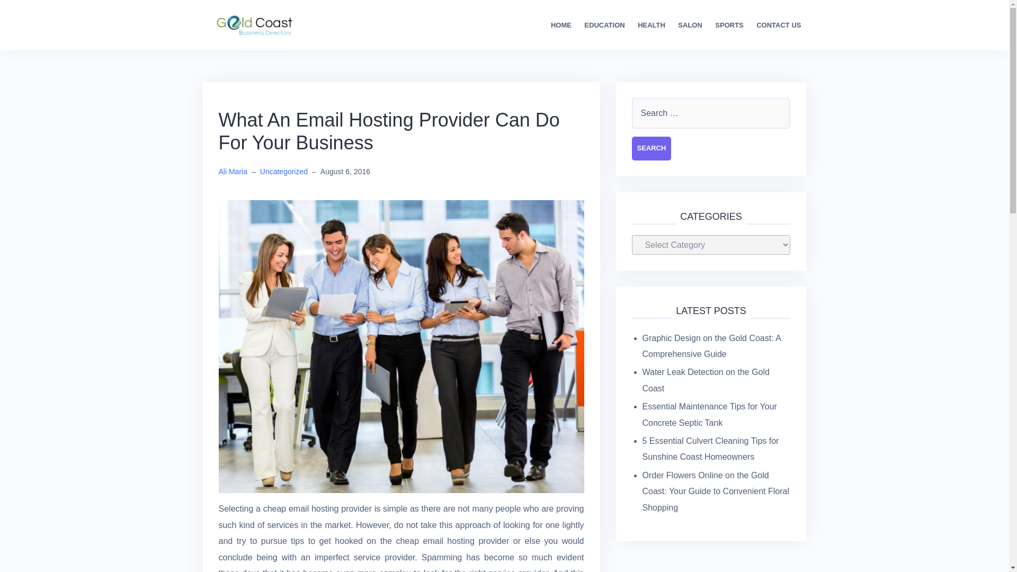 This screenshot has width=1017, height=572. Describe the element at coordinates (284, 172) in the screenshot. I see `Uncategorized` at that location.